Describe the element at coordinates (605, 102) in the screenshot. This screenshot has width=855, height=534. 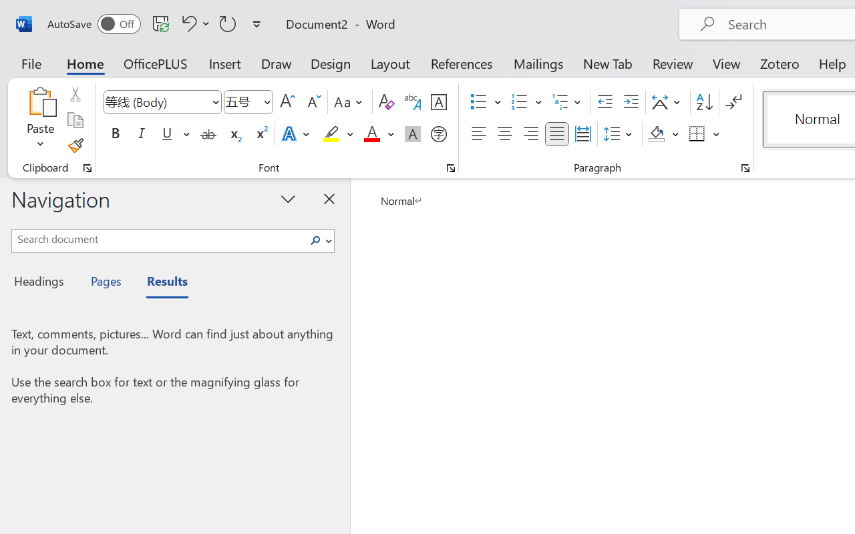
I see `Decrease Indent` at that location.